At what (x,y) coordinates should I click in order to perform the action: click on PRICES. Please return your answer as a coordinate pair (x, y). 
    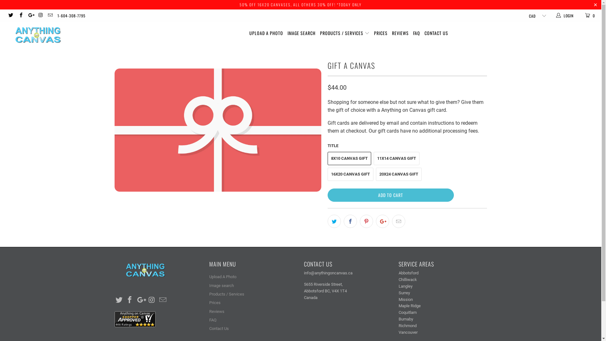
    Looking at the image, I should click on (381, 33).